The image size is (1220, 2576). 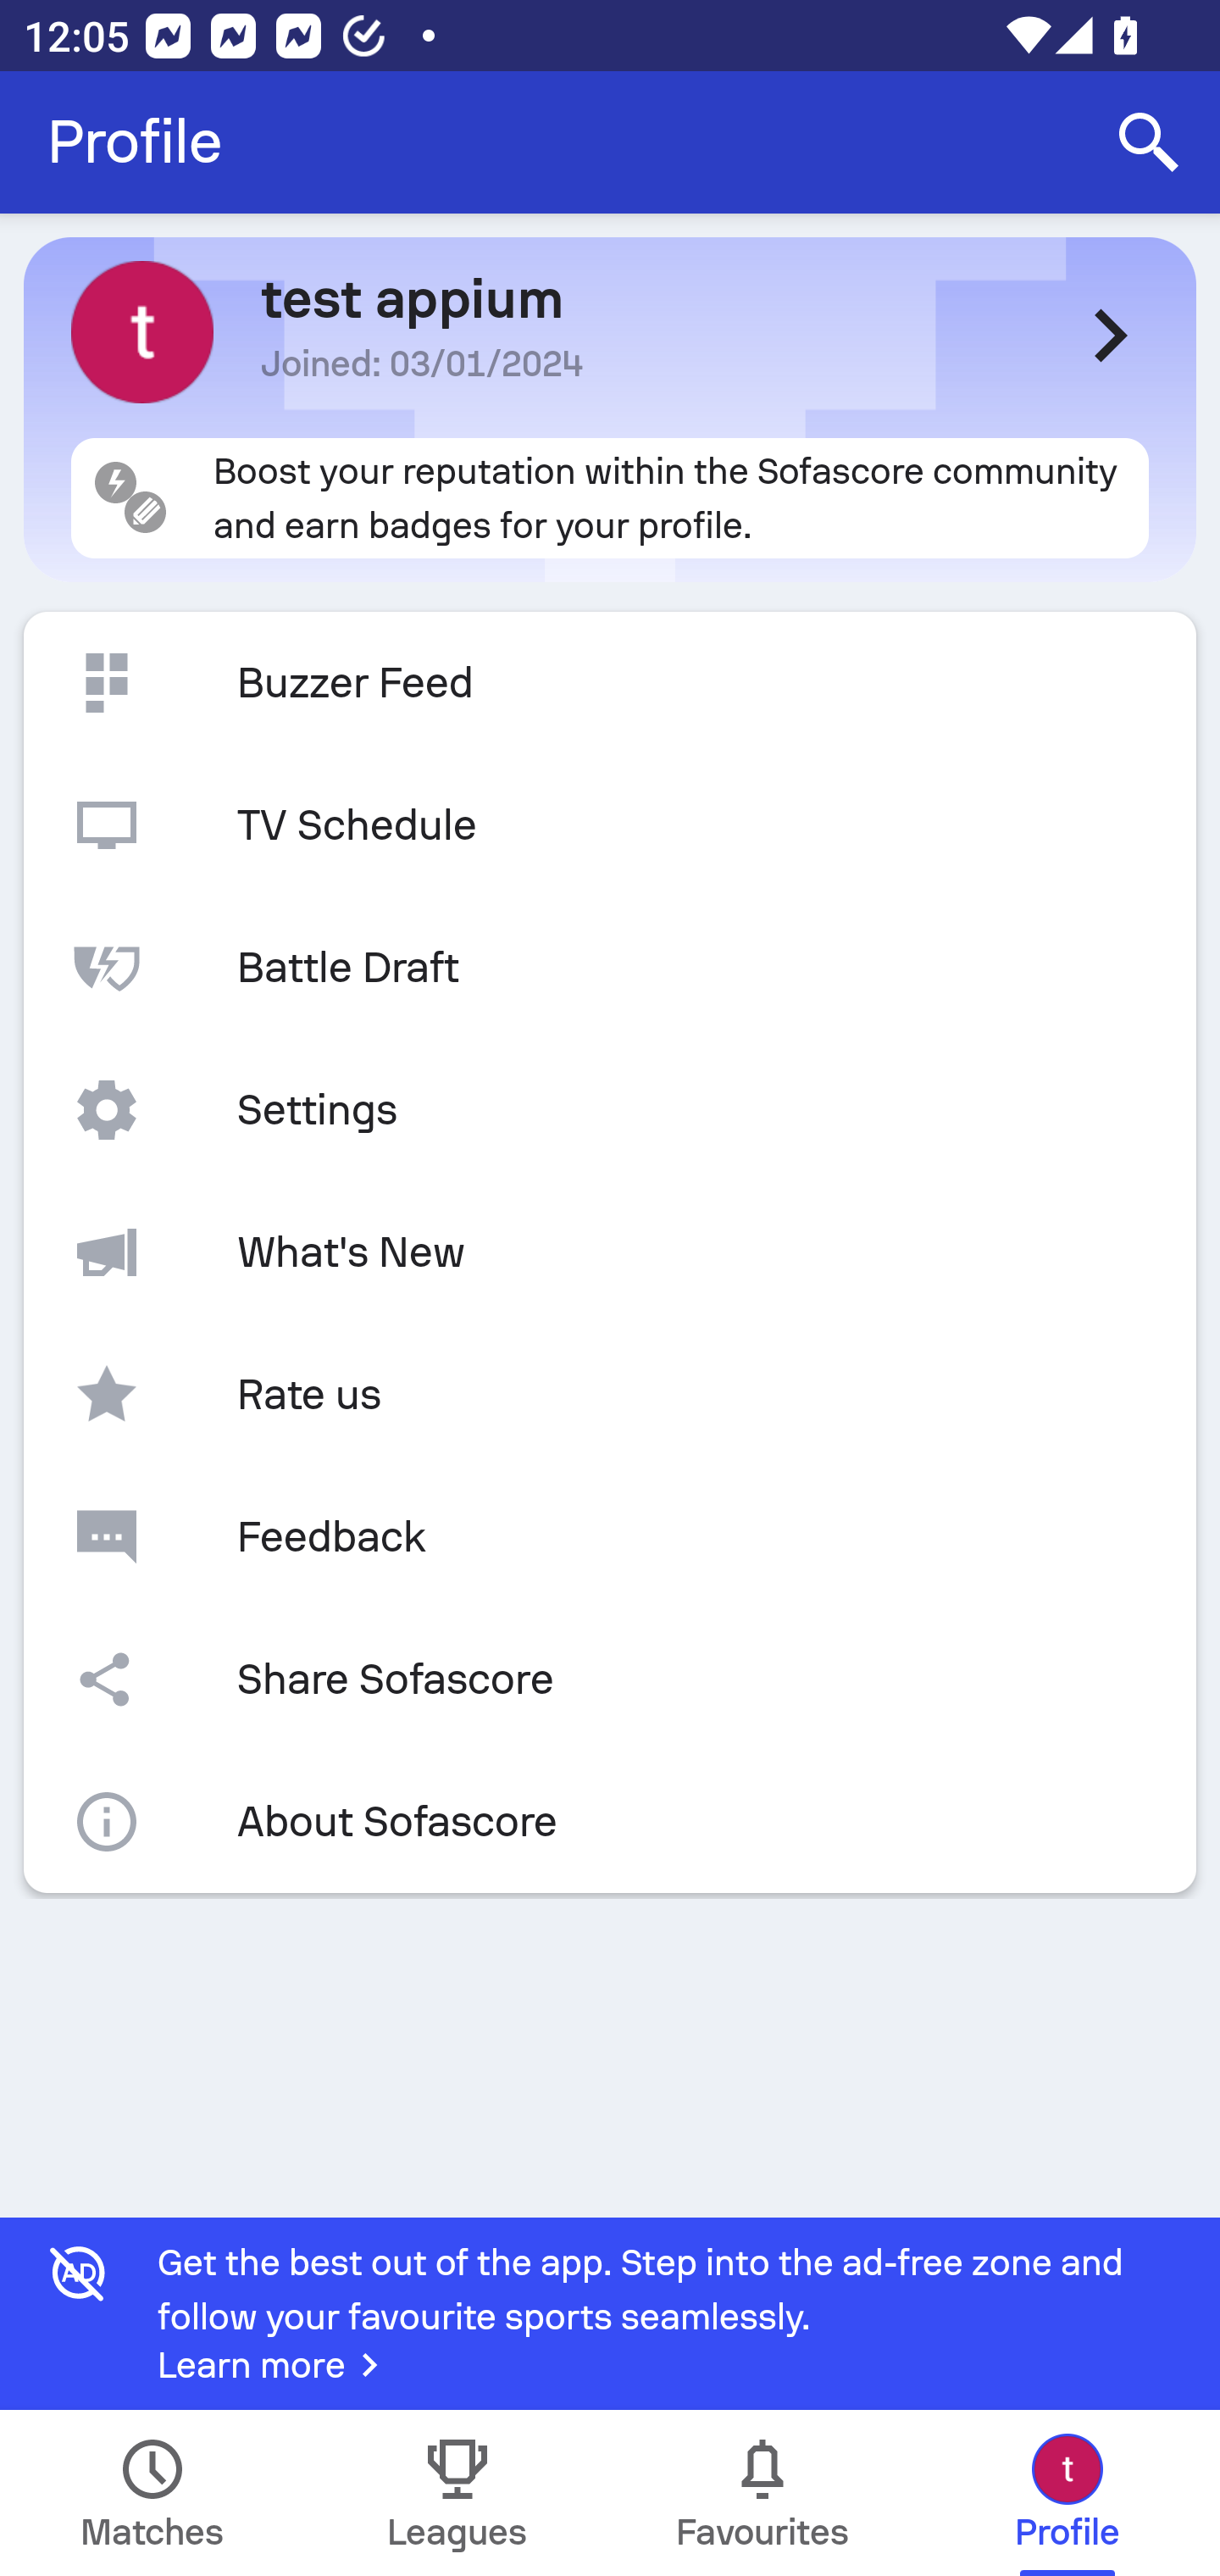 I want to click on Settings, so click(x=610, y=1110).